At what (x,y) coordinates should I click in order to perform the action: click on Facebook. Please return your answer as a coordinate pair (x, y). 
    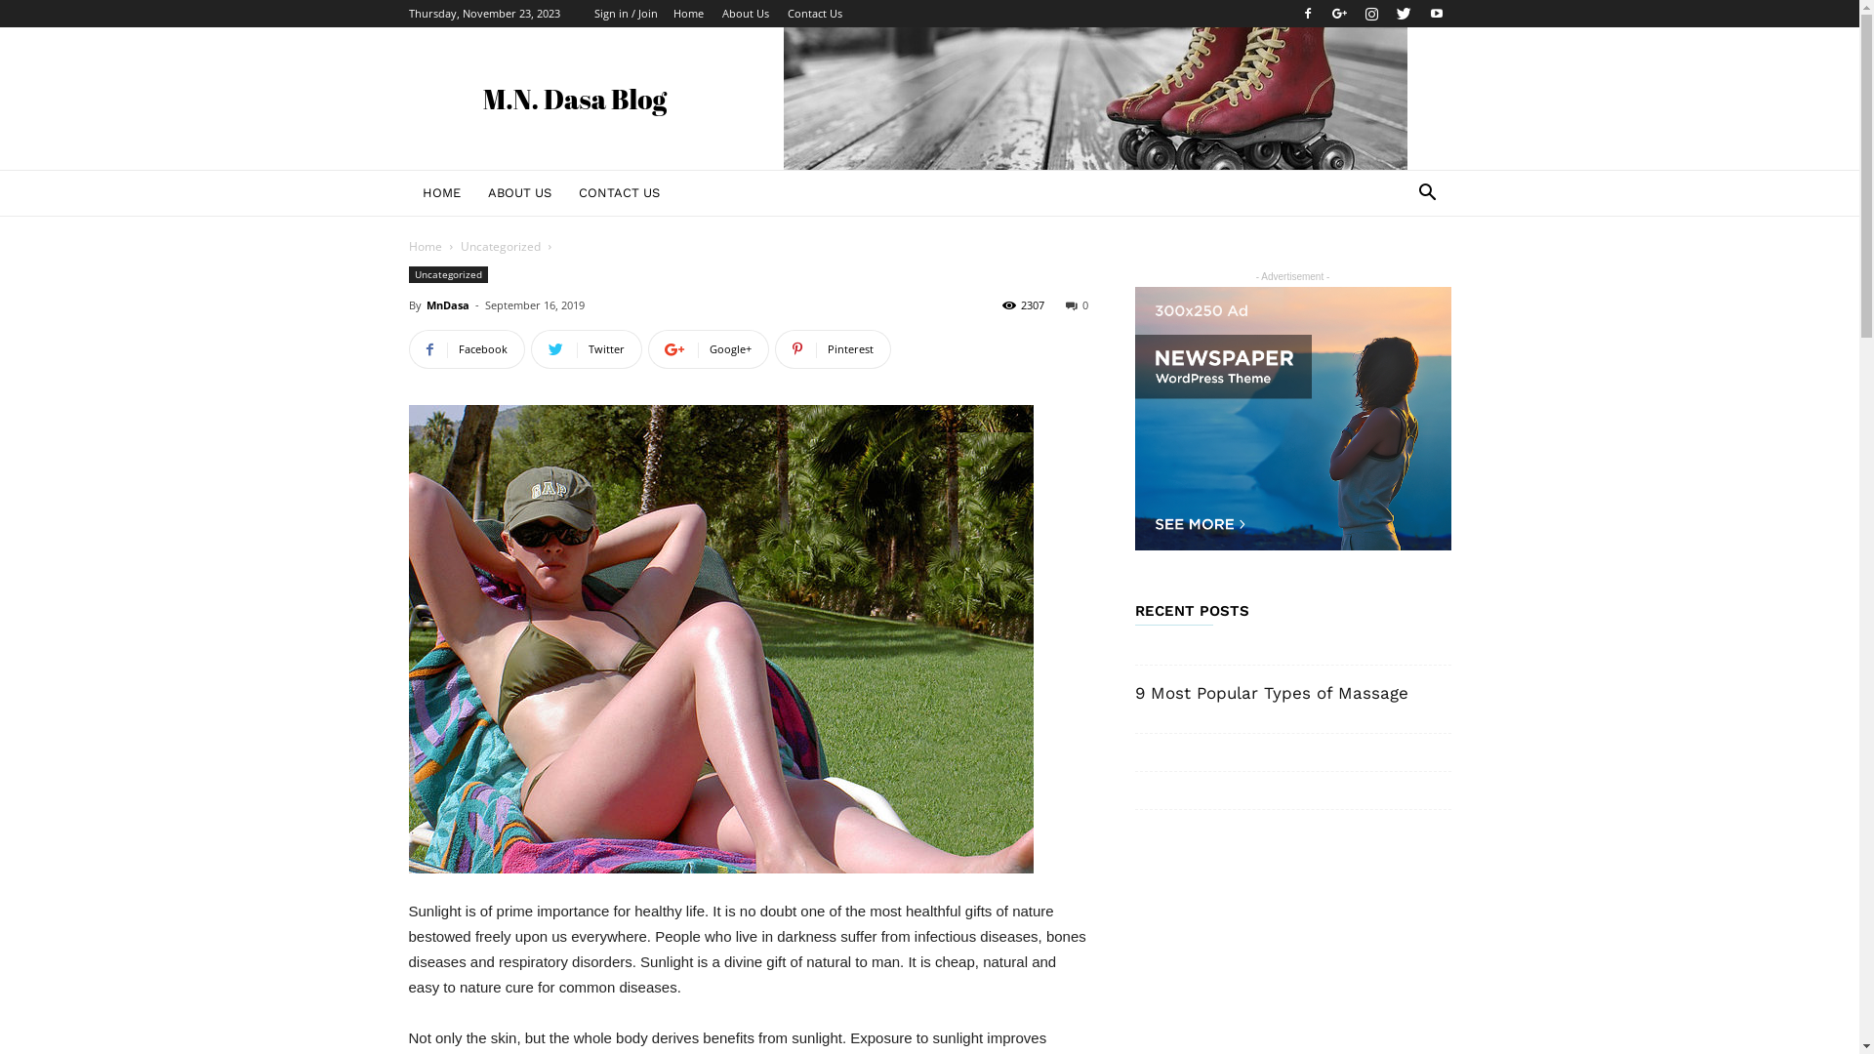
    Looking at the image, I should click on (467, 349).